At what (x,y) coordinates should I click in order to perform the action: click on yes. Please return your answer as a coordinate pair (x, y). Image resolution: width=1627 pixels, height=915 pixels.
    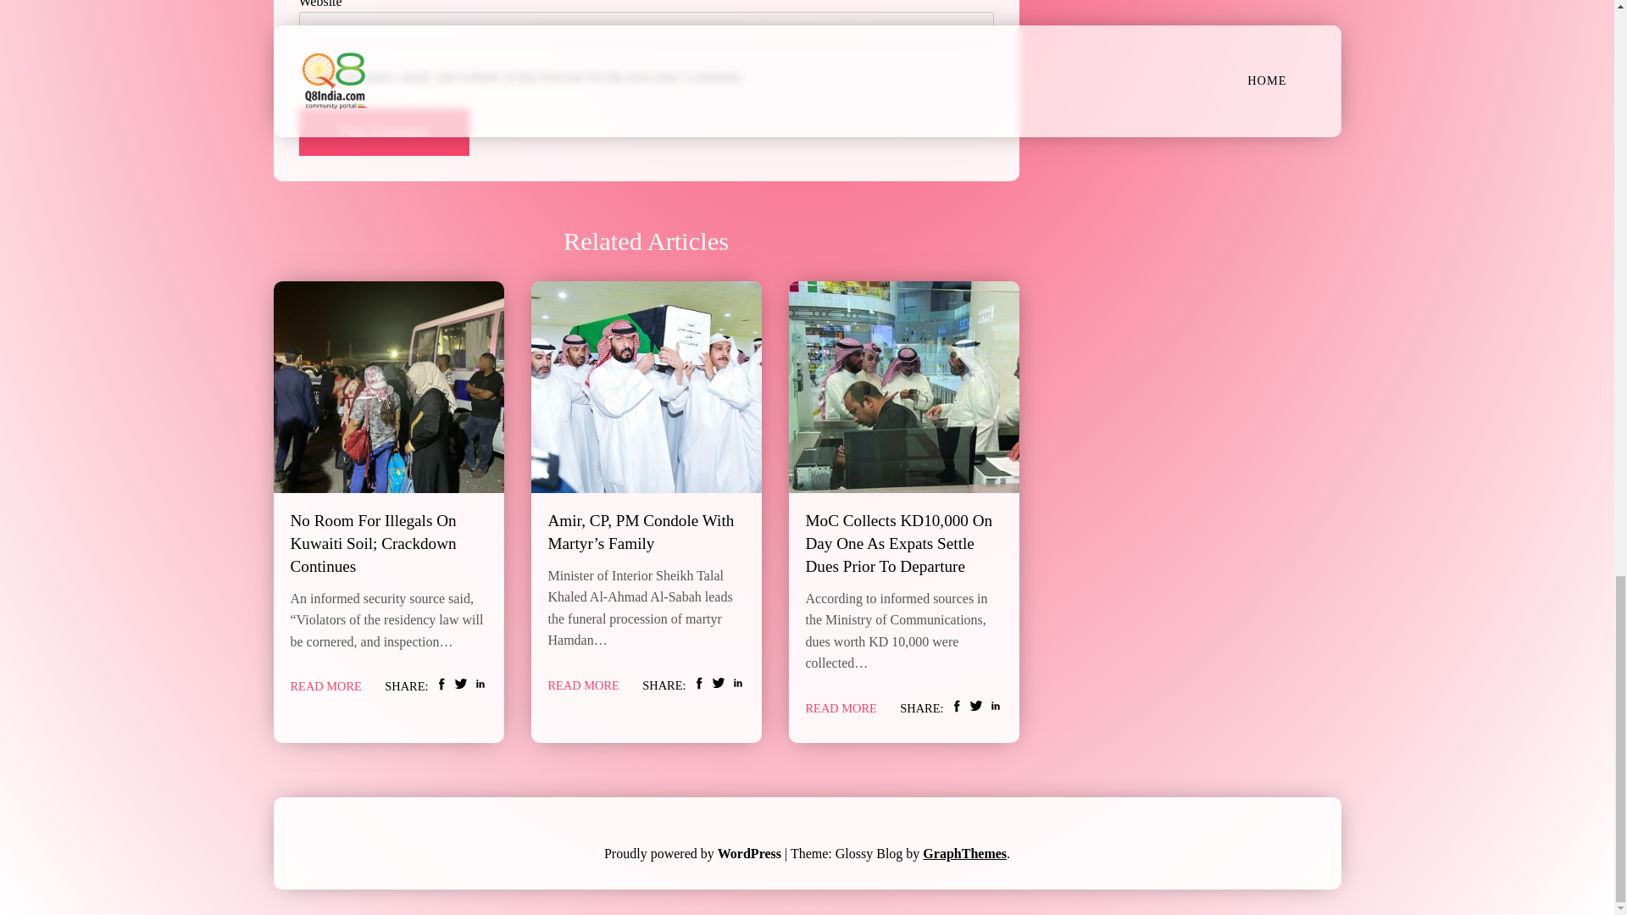
    Looking at the image, I should click on (303, 76).